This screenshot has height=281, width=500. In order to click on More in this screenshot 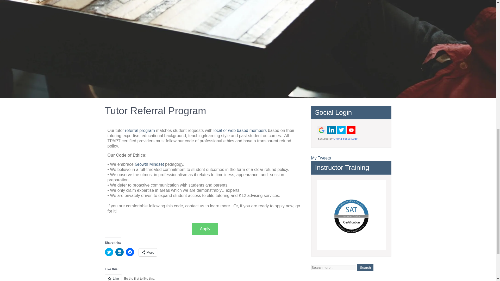, I will do `click(147, 252)`.